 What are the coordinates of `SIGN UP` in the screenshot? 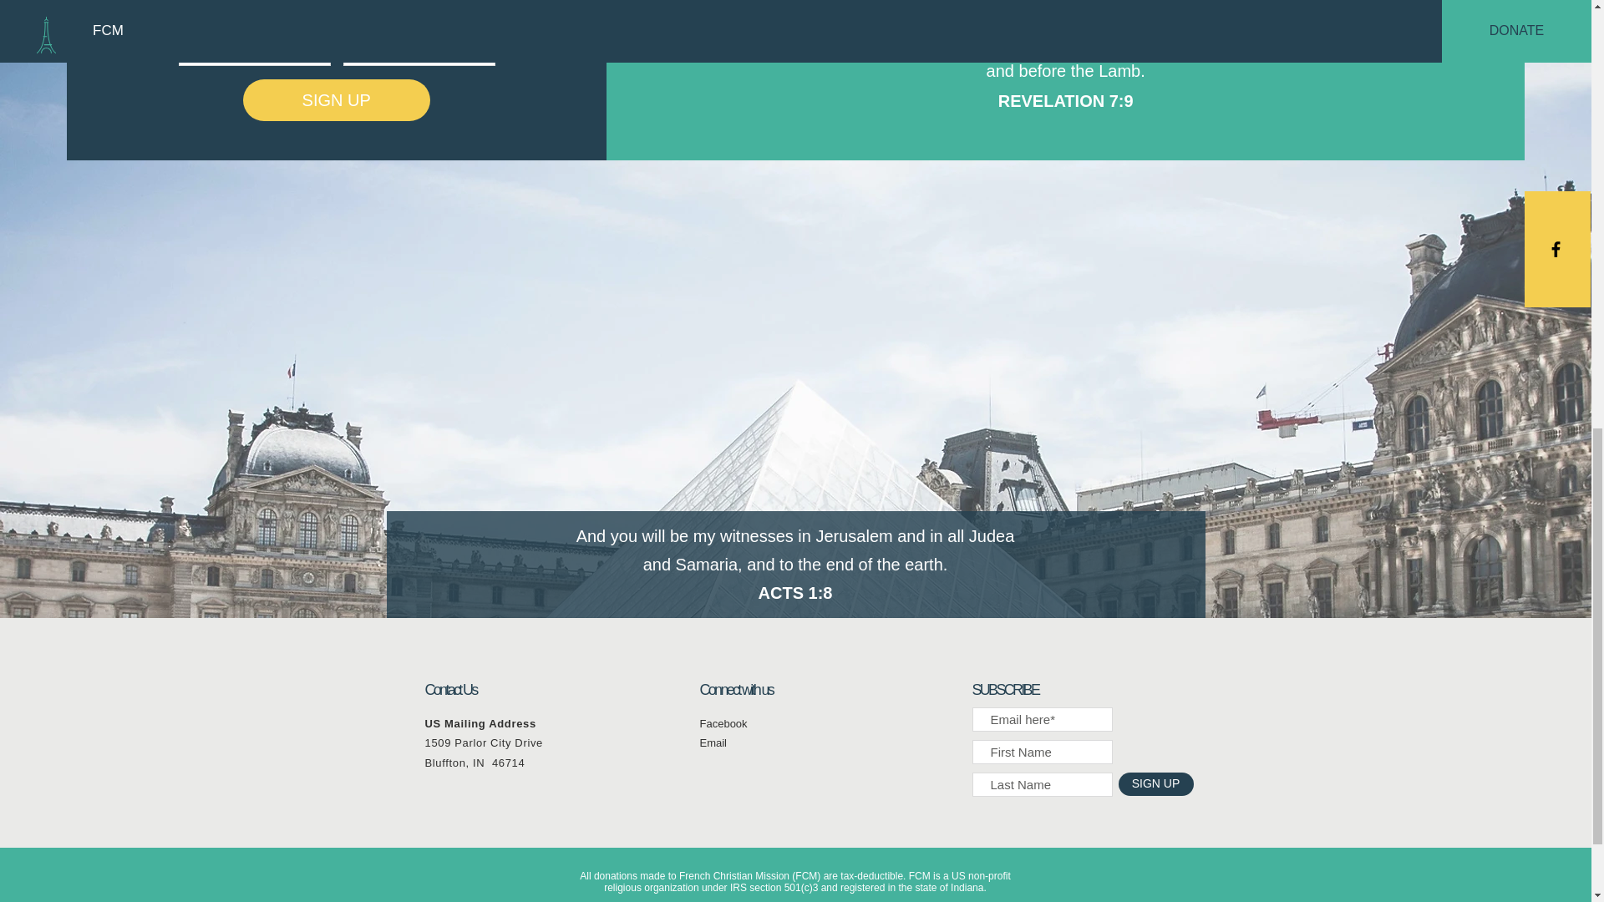 It's located at (336, 100).